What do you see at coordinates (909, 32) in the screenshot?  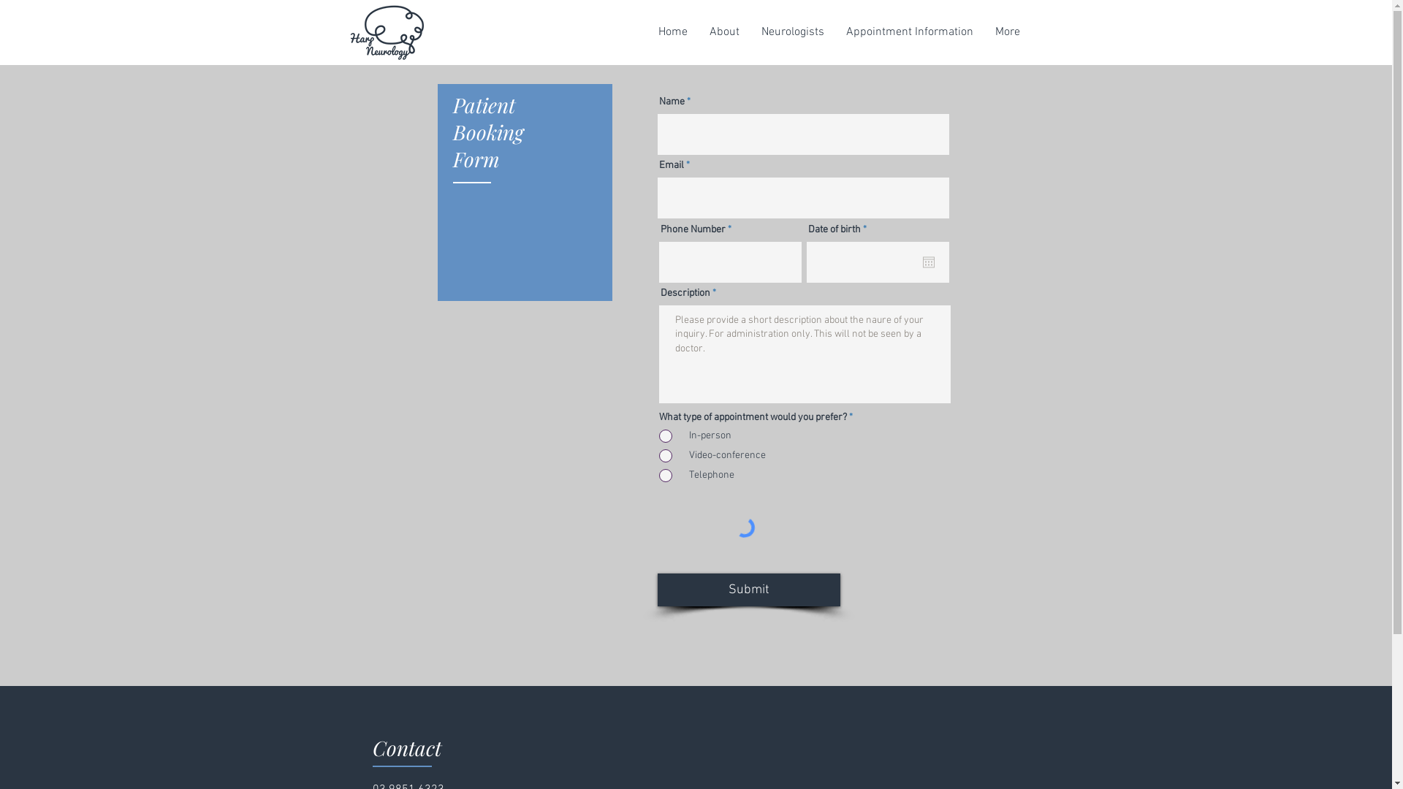 I see `Appointment Information` at bounding box center [909, 32].